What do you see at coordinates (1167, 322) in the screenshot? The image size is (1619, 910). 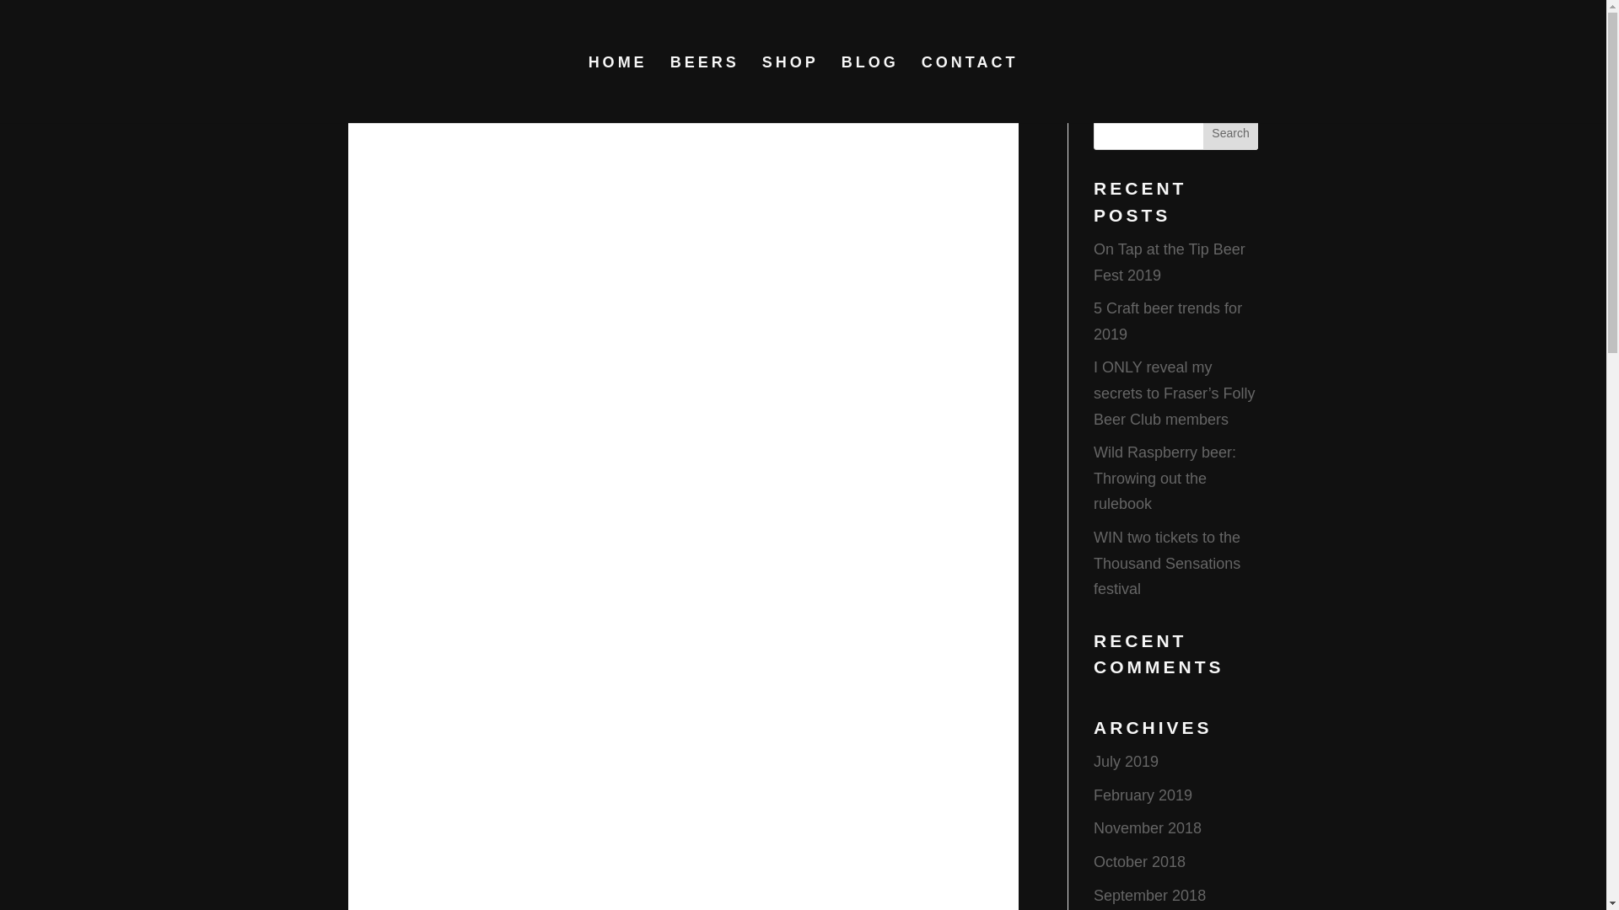 I see `5 Craft beer trends for 2019` at bounding box center [1167, 322].